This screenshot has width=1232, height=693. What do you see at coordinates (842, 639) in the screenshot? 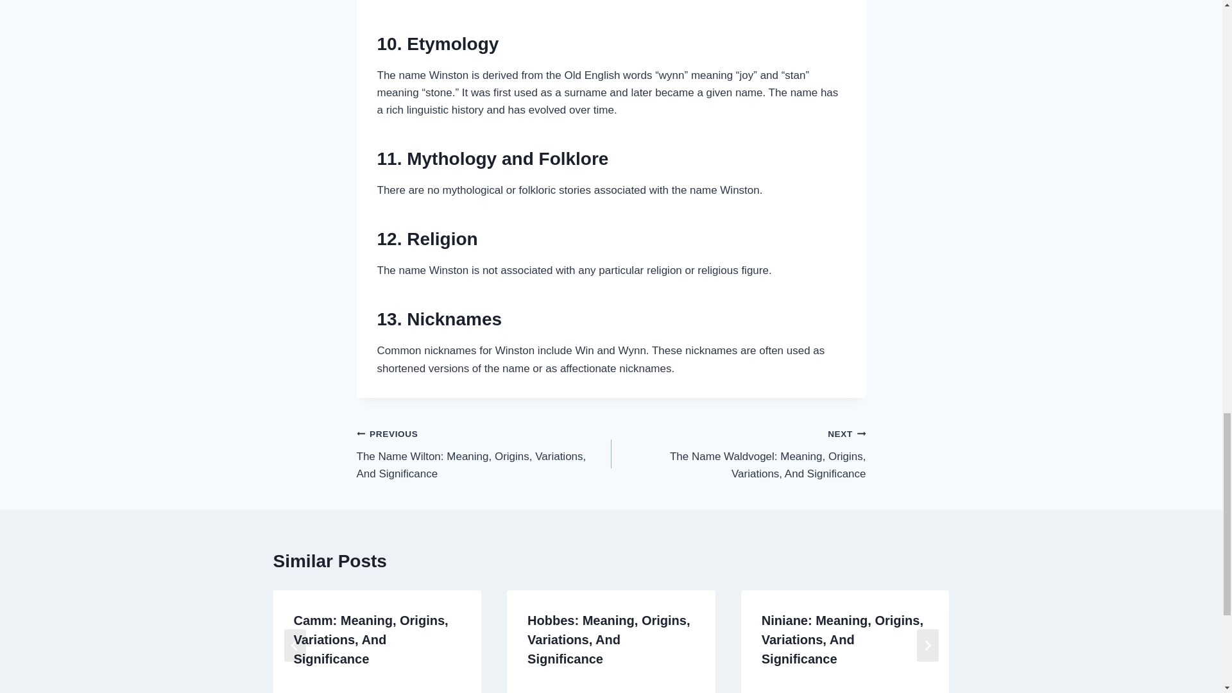
I see `Niniane: Meaning, Origins, Variations, And Significance` at bounding box center [842, 639].